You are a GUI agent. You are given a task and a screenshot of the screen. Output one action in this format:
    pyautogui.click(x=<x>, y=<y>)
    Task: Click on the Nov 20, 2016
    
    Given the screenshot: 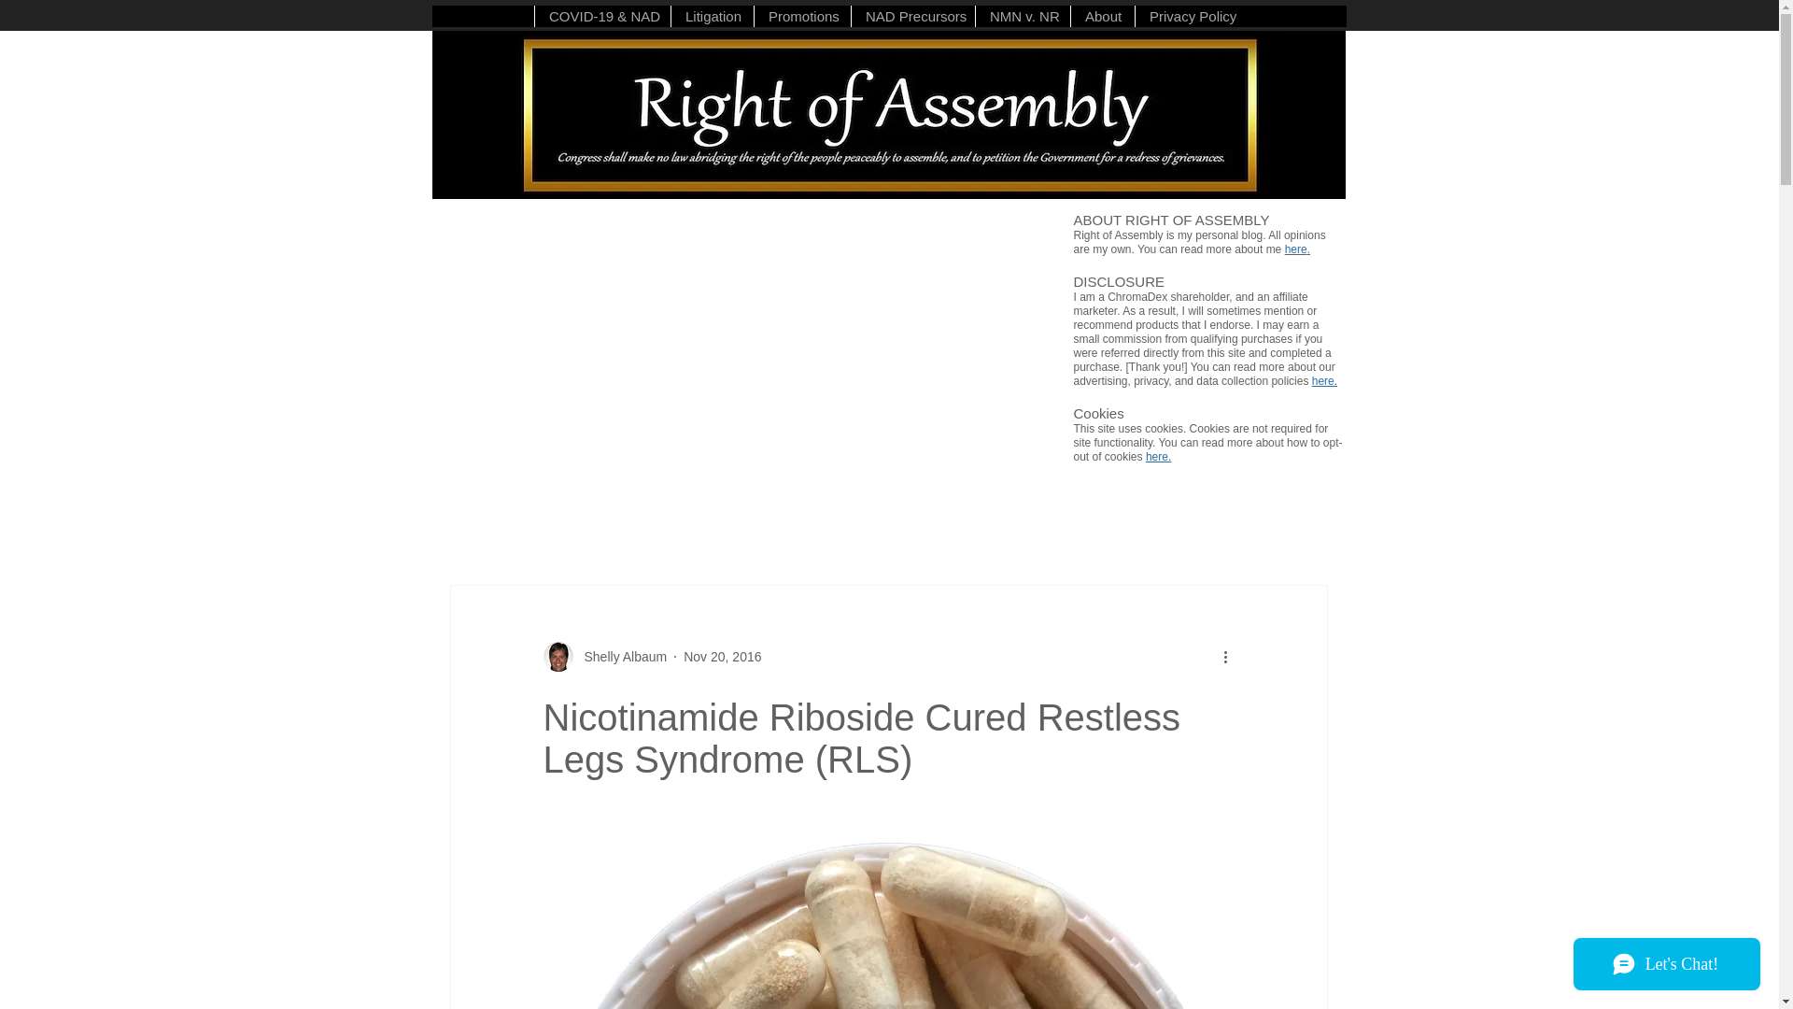 What is the action you would take?
    pyautogui.click(x=721, y=656)
    